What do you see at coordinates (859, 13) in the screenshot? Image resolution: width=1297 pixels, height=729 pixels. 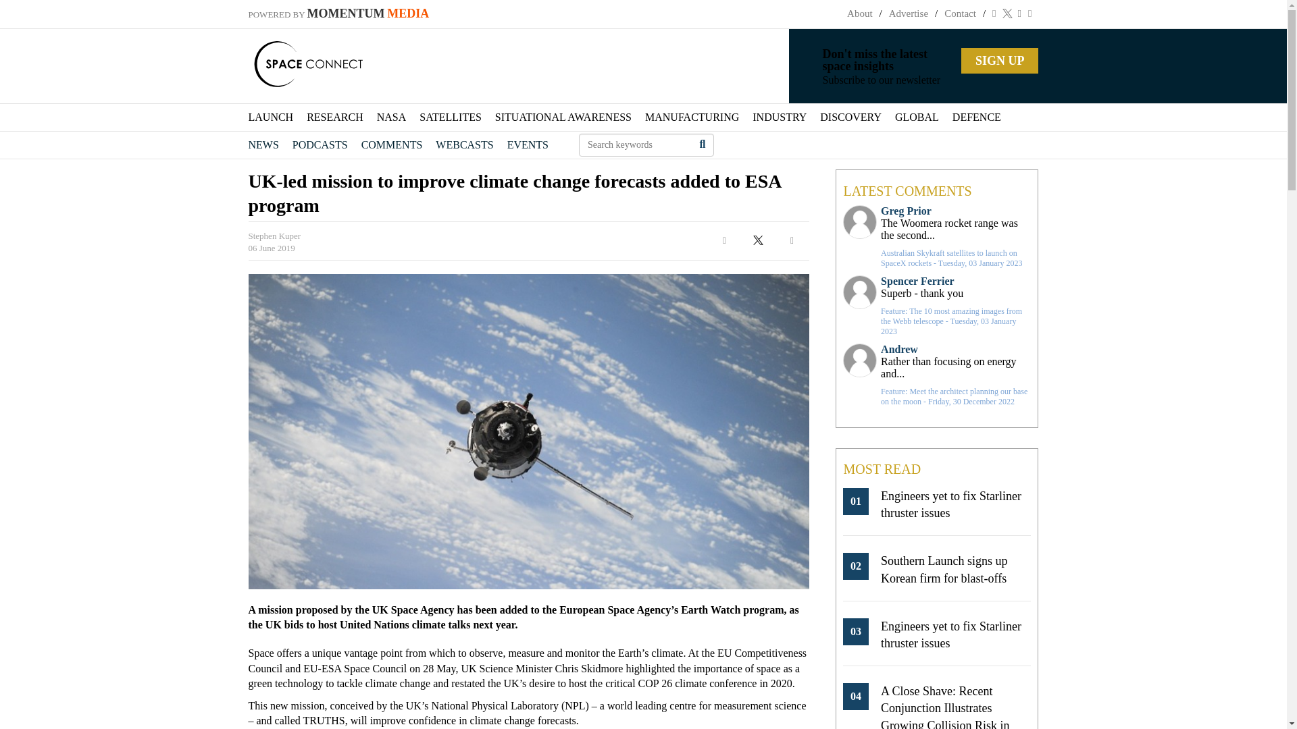 I see `About` at bounding box center [859, 13].